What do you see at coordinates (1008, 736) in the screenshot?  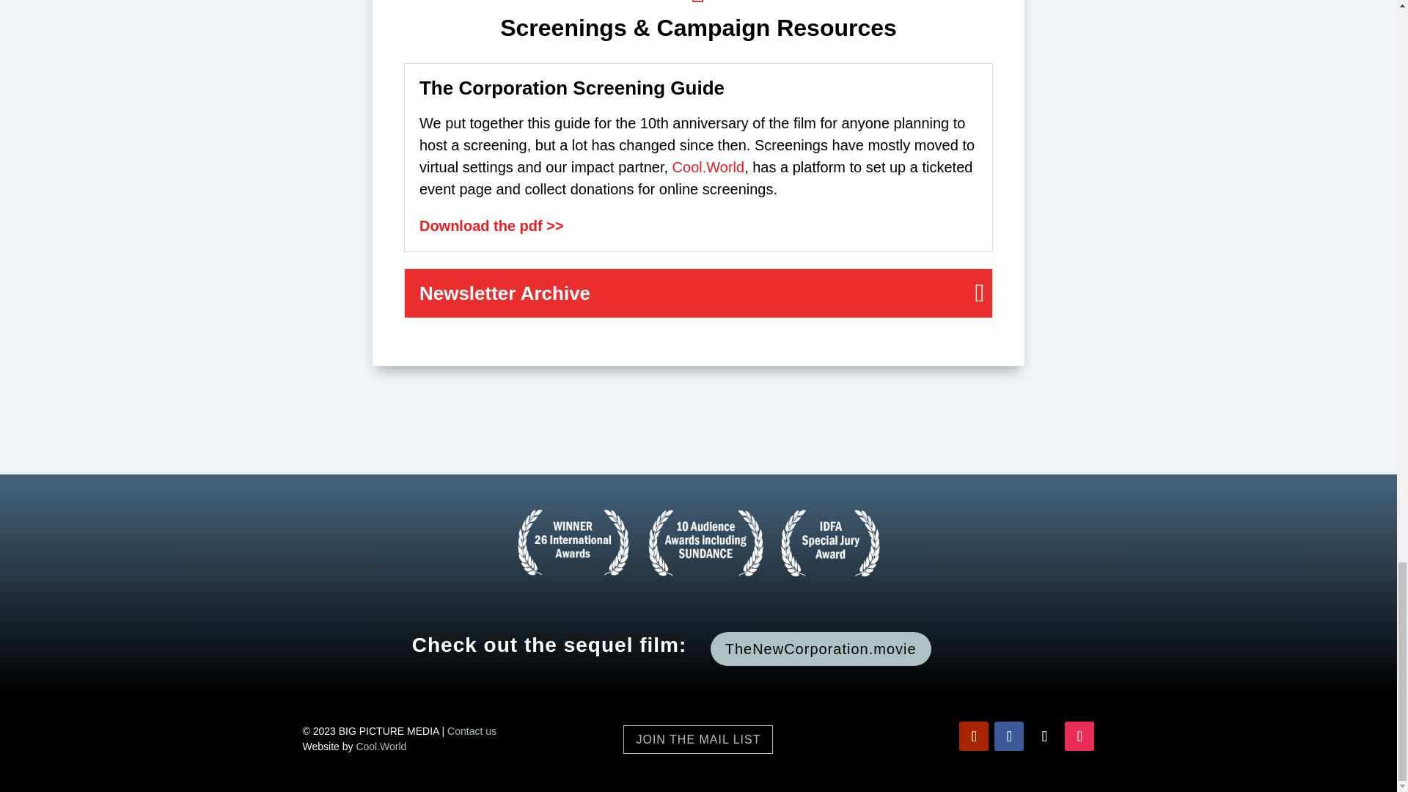 I see `Follow on Facebook` at bounding box center [1008, 736].